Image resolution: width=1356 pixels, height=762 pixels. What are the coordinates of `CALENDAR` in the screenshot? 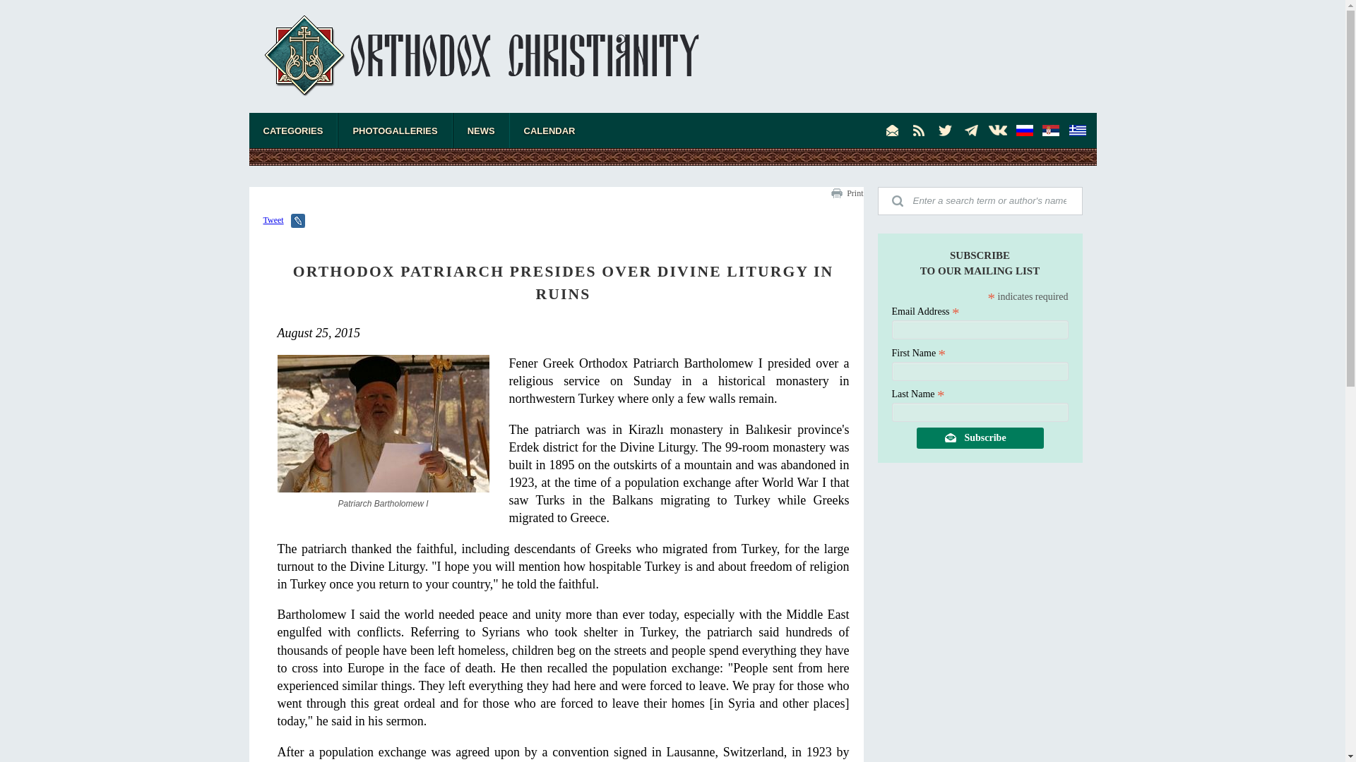 It's located at (549, 130).